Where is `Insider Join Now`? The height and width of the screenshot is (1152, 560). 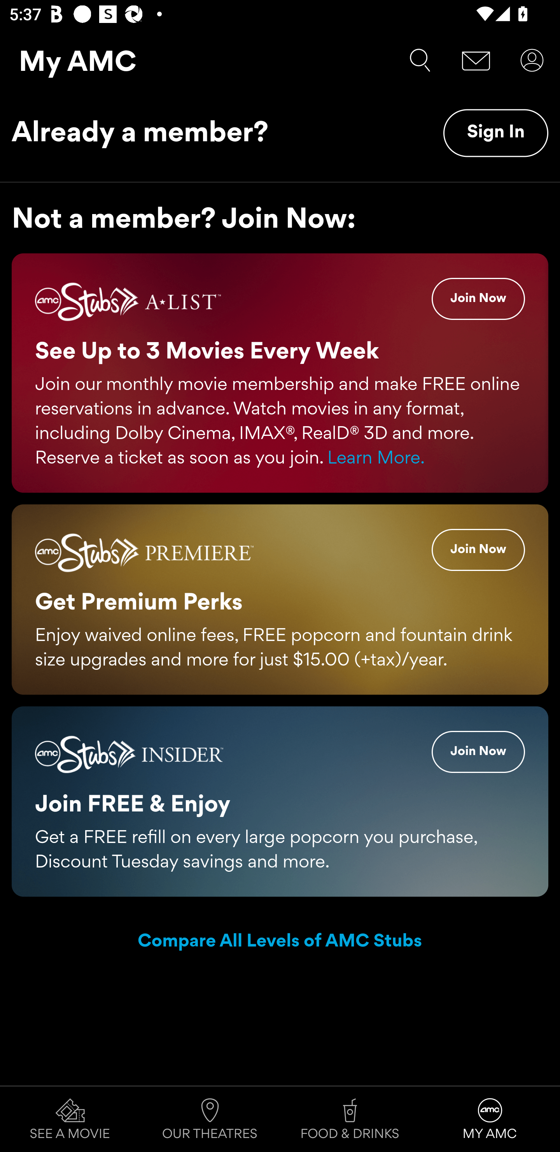
Insider Join Now is located at coordinates (478, 751).